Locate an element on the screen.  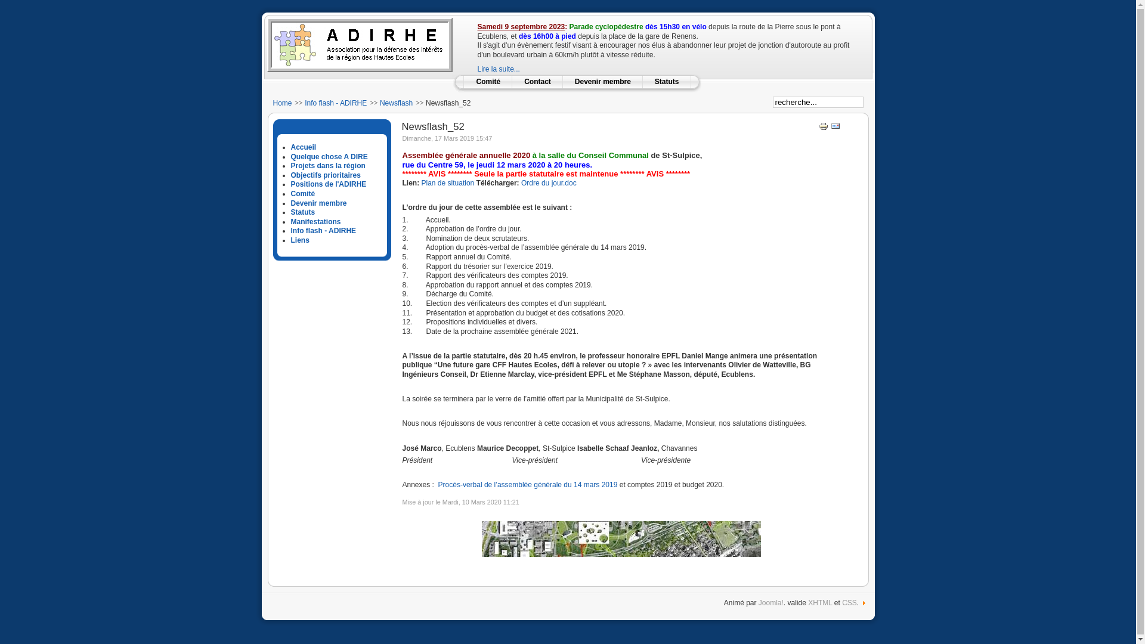
XHTML is located at coordinates (820, 602).